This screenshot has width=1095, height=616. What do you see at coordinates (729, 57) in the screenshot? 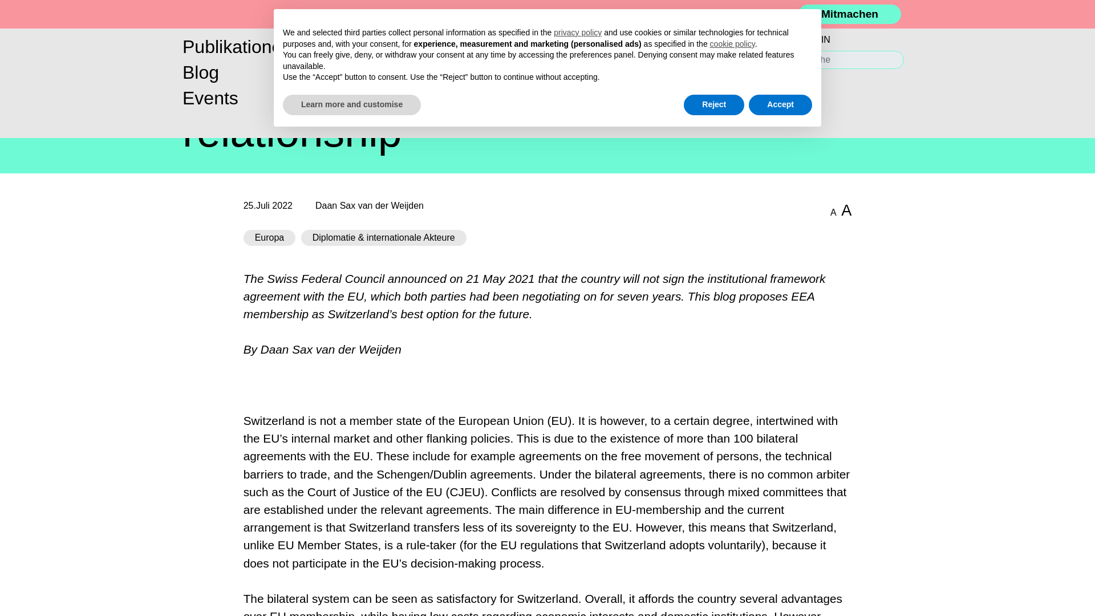
I see `Presse` at bounding box center [729, 57].